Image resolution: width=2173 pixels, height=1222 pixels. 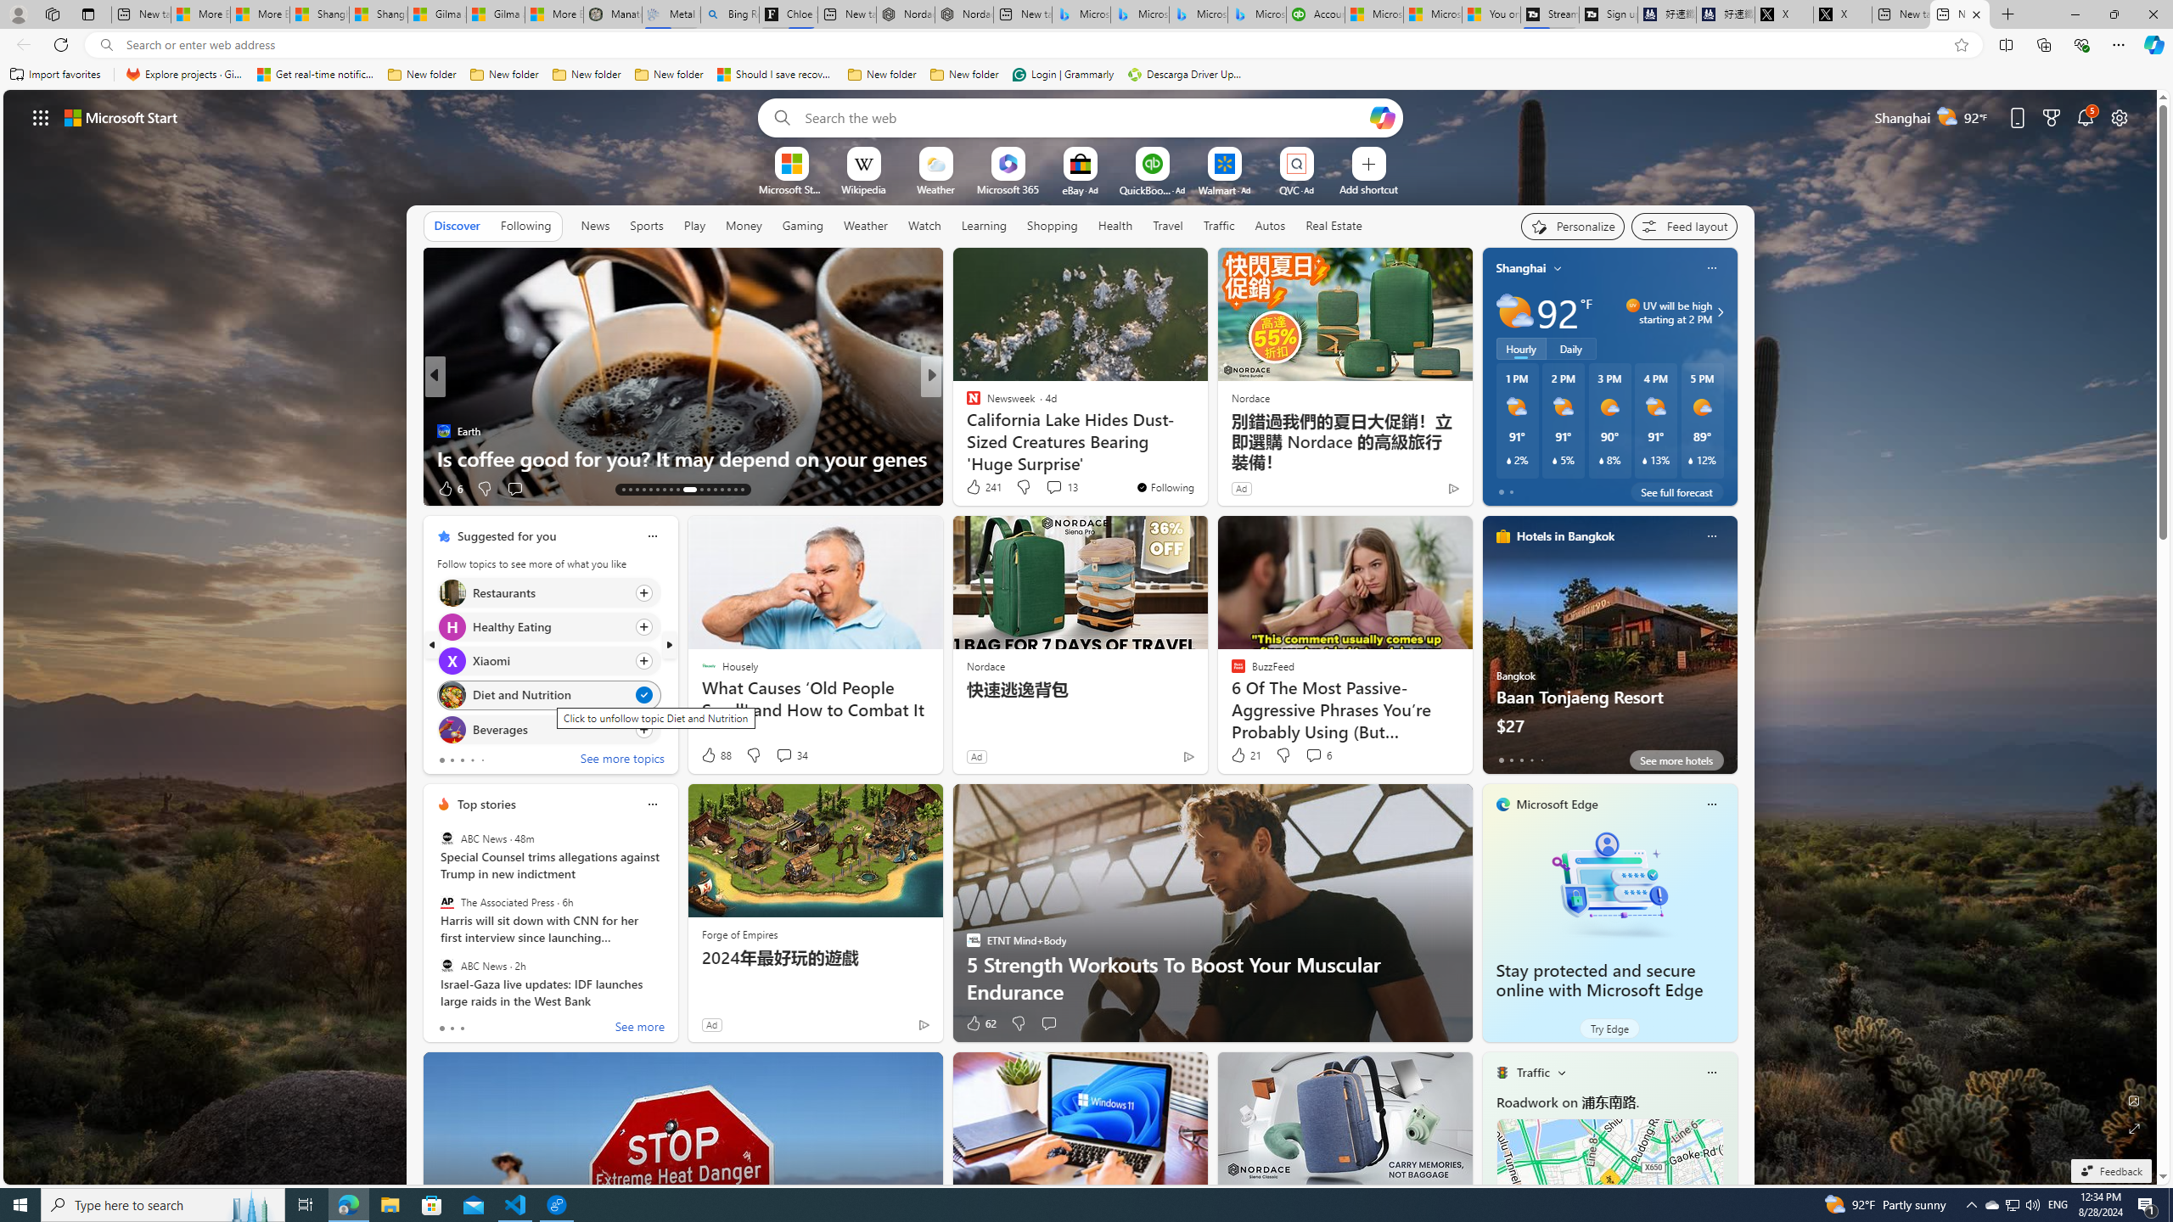 What do you see at coordinates (776, 75) in the screenshot?
I see `Should I save recovered Word documents? - Microsoft Support` at bounding box center [776, 75].